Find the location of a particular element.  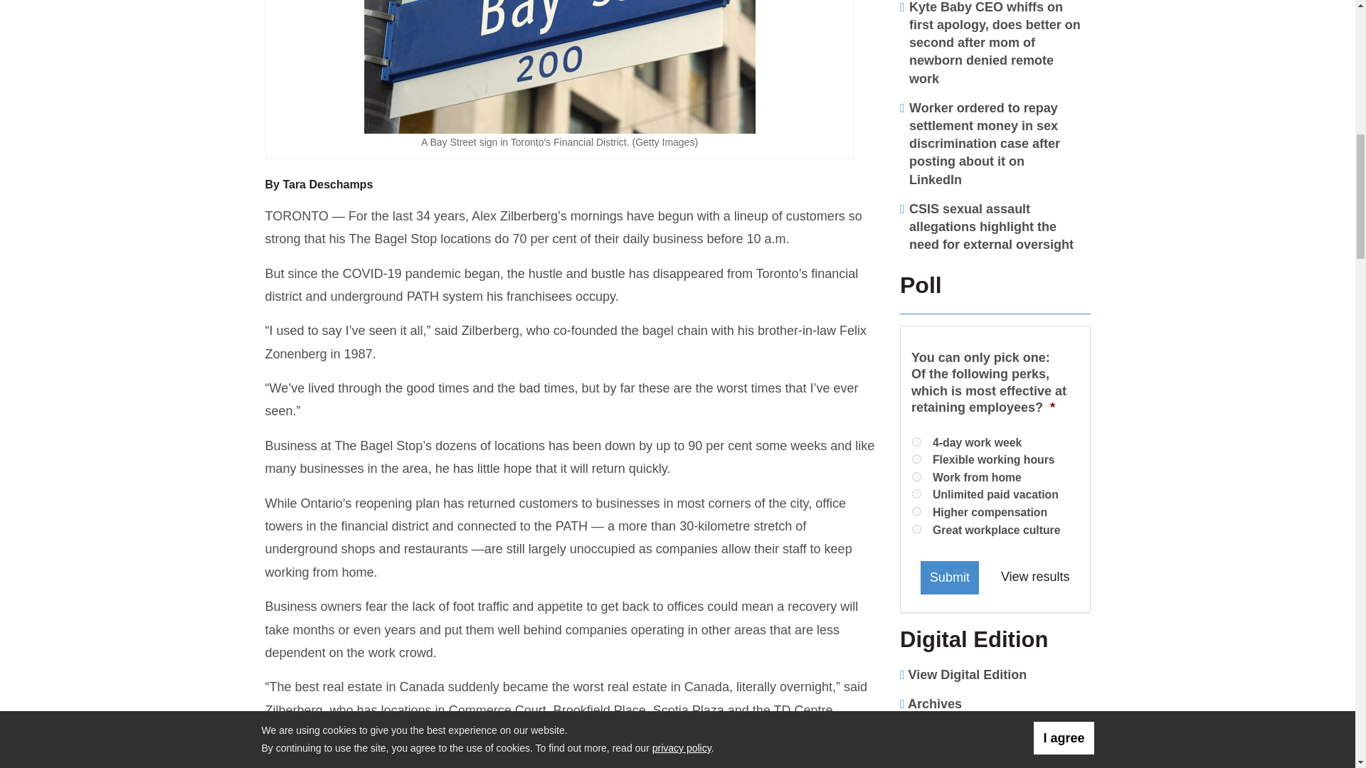

gpoll1466bfab9 is located at coordinates (916, 529).